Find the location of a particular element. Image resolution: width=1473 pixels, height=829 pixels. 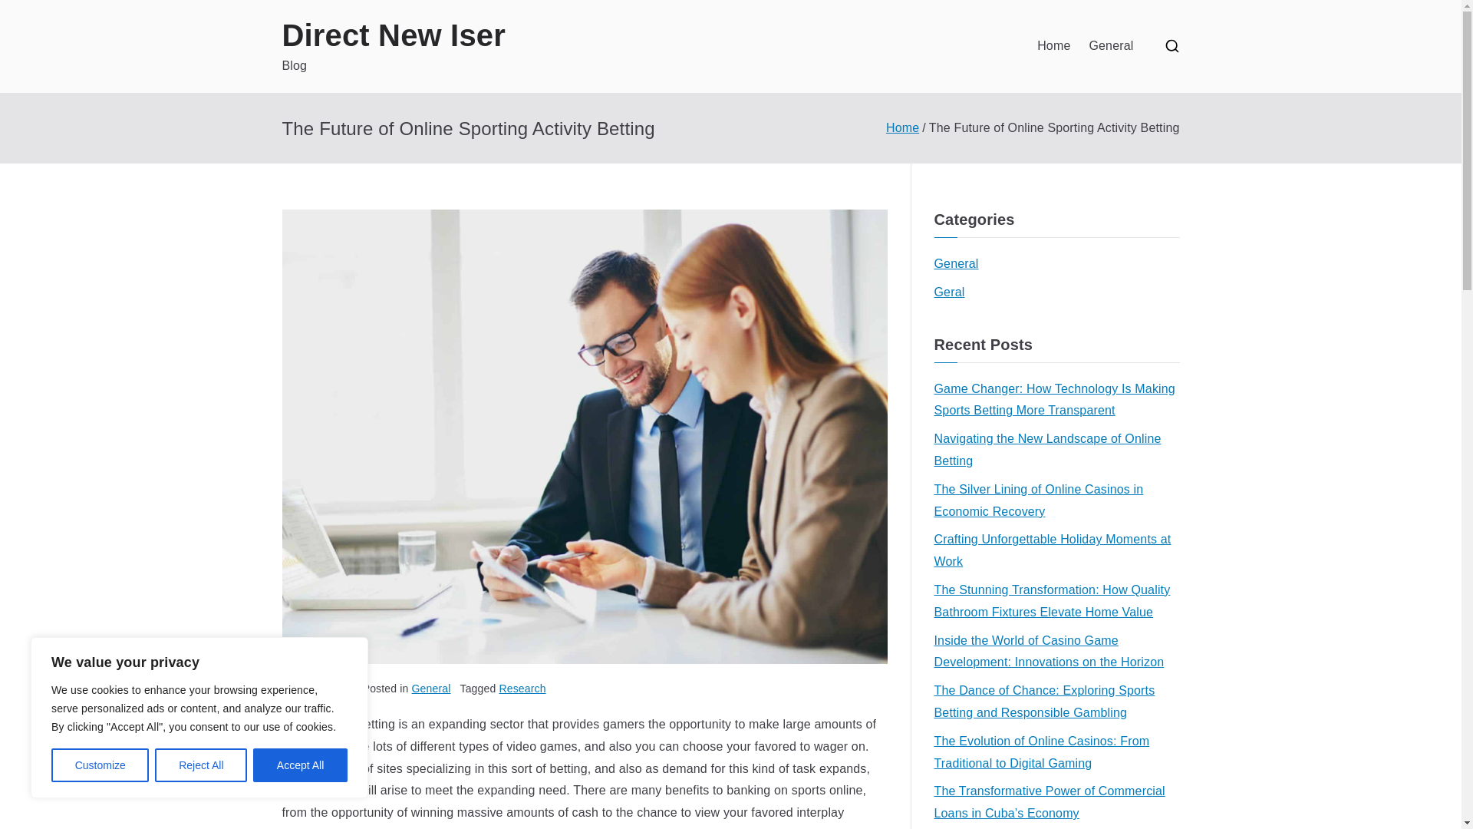

General is located at coordinates (1110, 46).